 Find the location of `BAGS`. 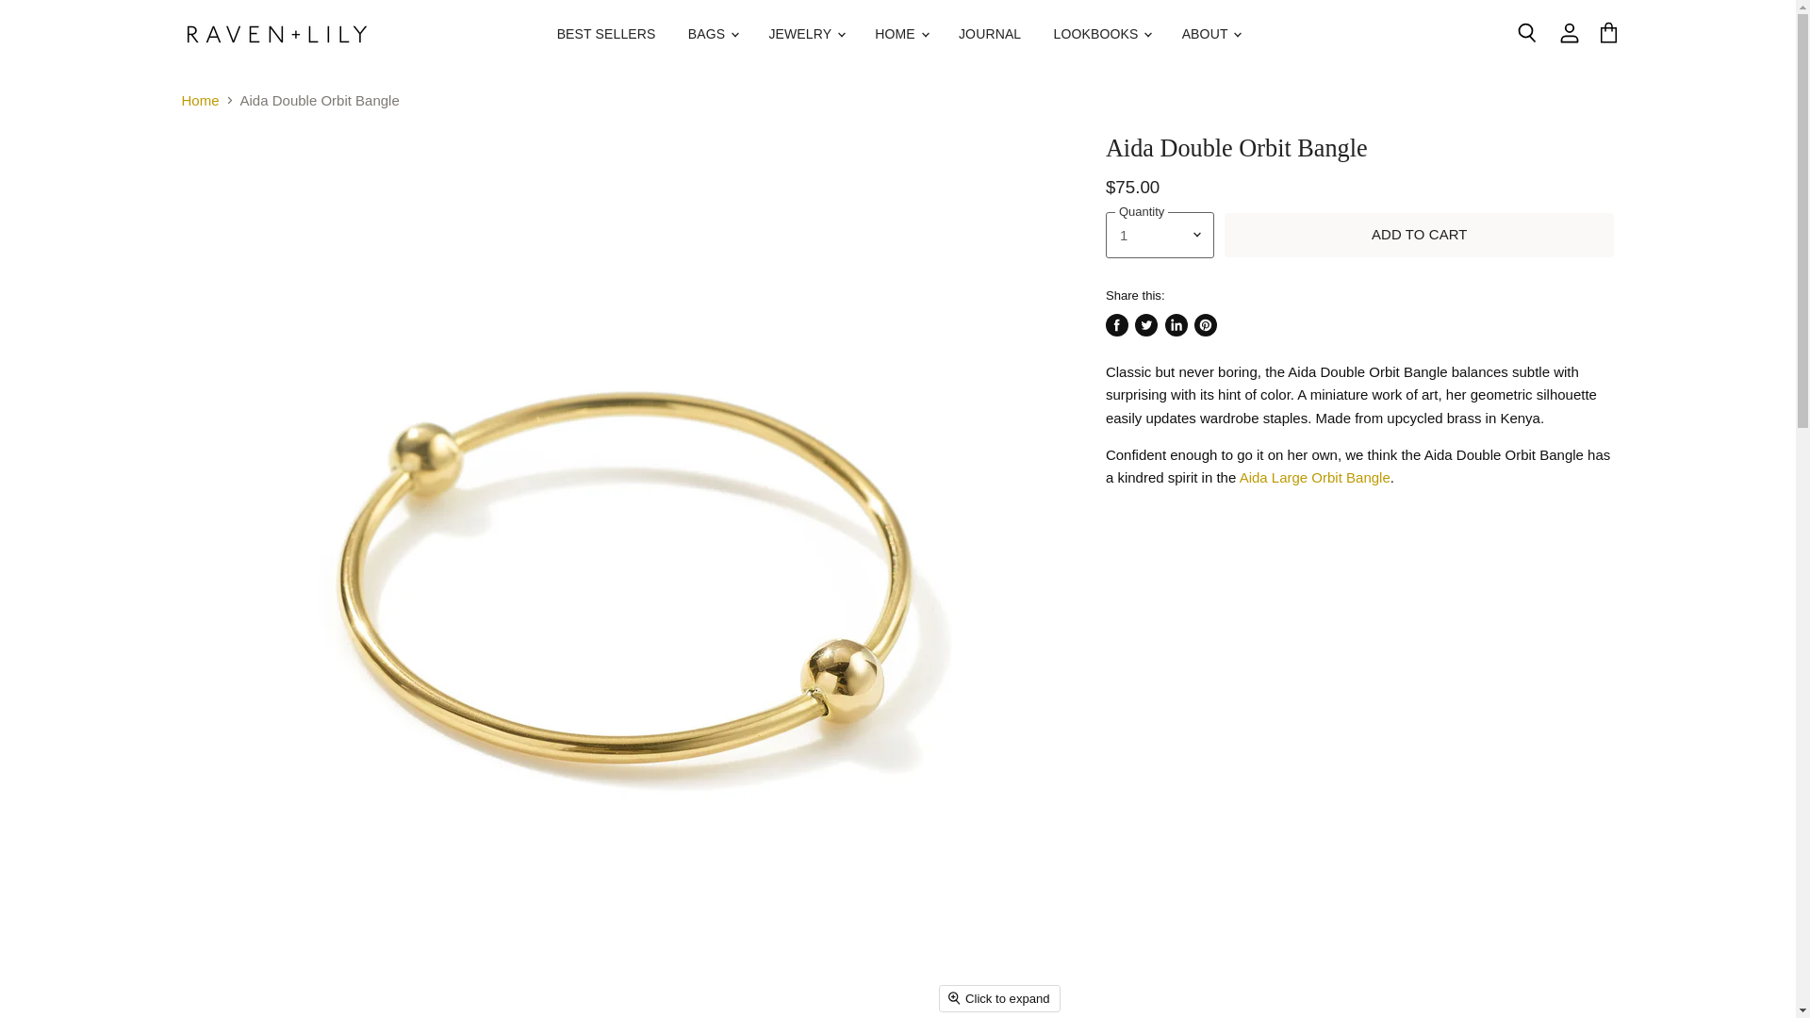

BAGS is located at coordinates (712, 34).